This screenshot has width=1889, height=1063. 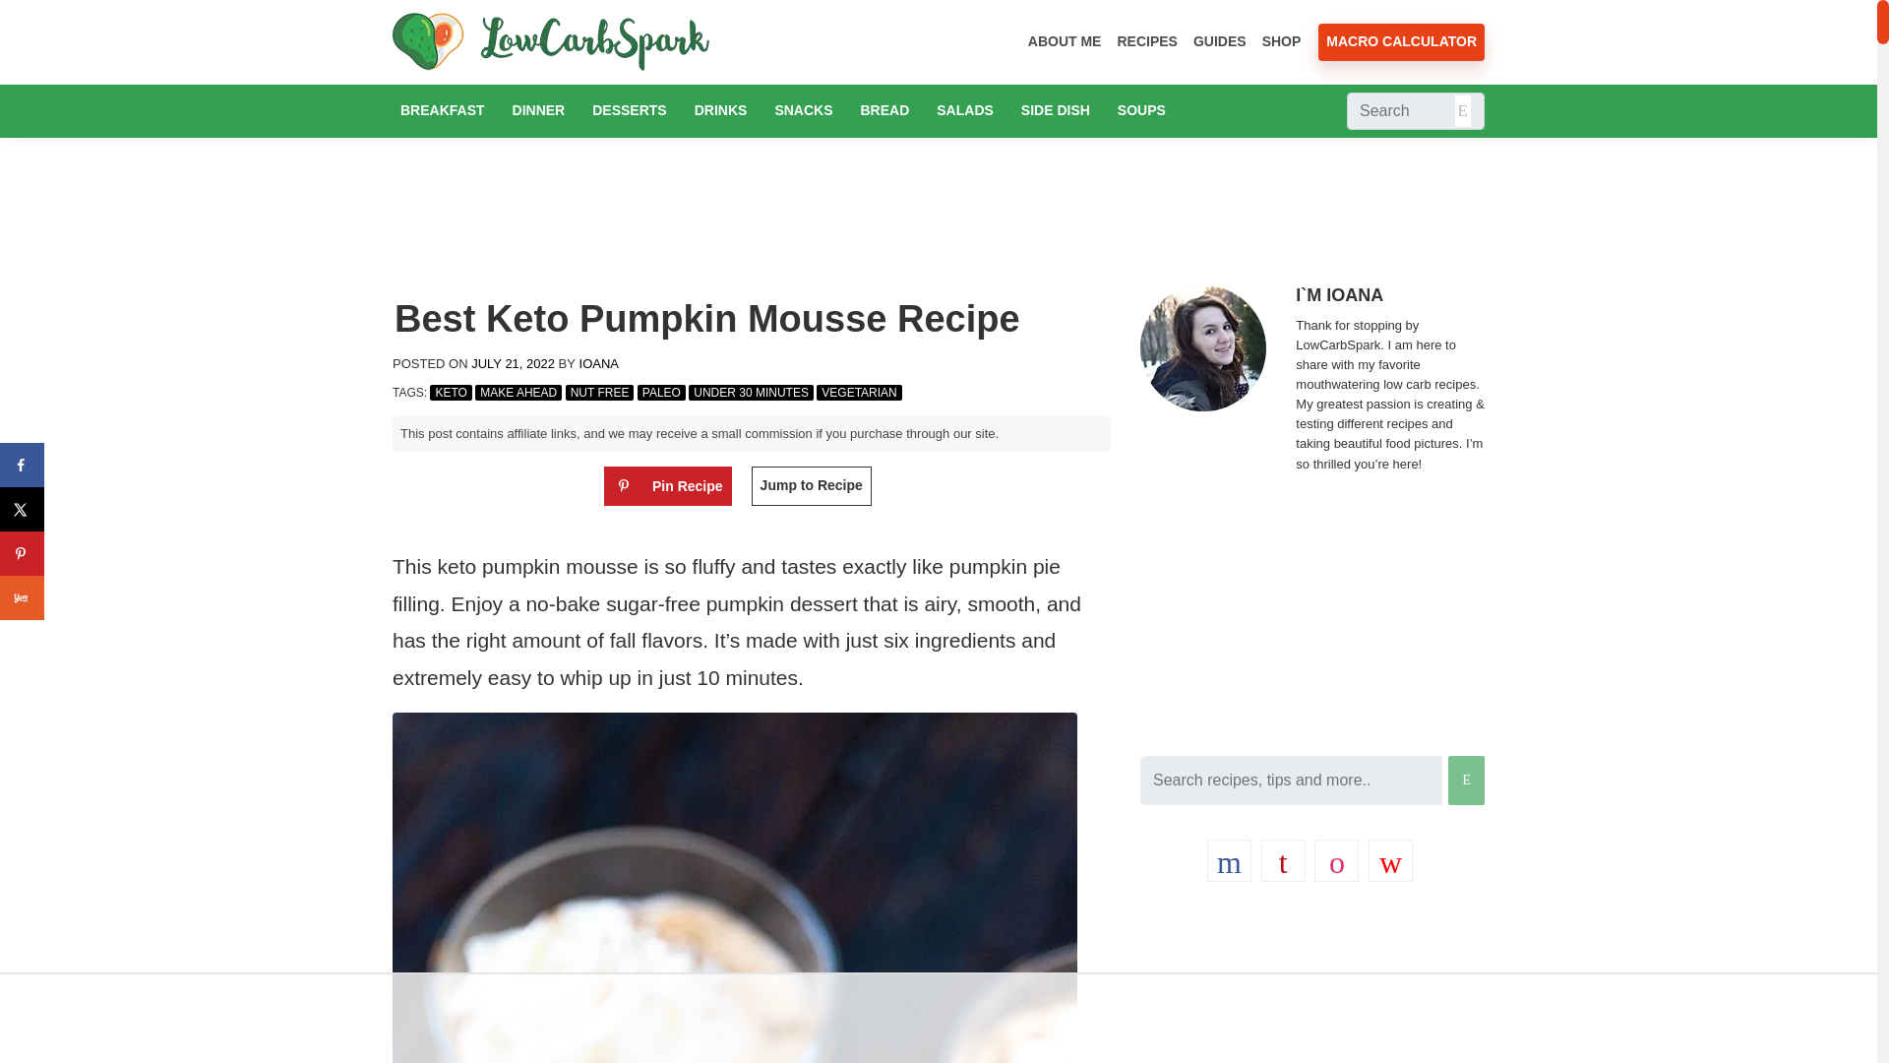 What do you see at coordinates (597, 362) in the screenshot?
I see `IOANA` at bounding box center [597, 362].